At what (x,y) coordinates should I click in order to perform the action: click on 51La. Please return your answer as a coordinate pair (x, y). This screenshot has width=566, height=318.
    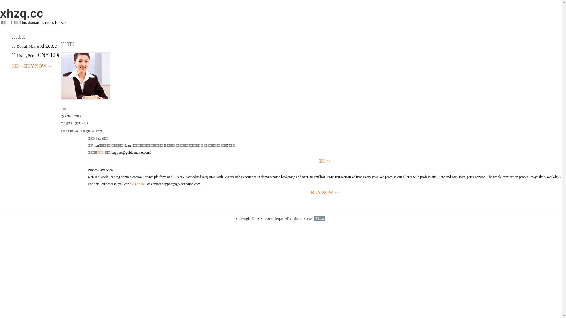
    Looking at the image, I should click on (320, 219).